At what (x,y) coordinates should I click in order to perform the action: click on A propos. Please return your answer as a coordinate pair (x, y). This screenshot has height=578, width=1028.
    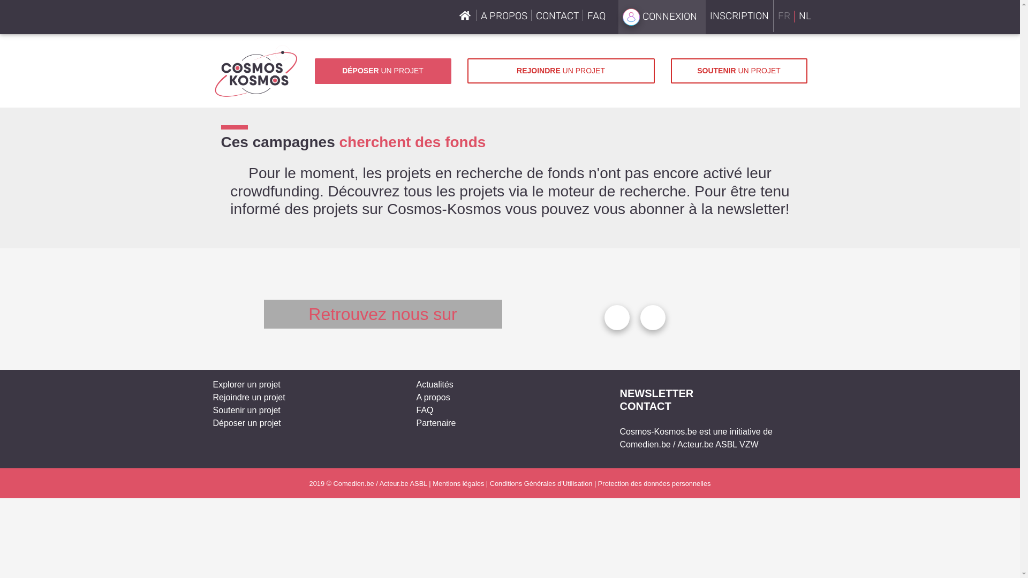
    Looking at the image, I should click on (434, 397).